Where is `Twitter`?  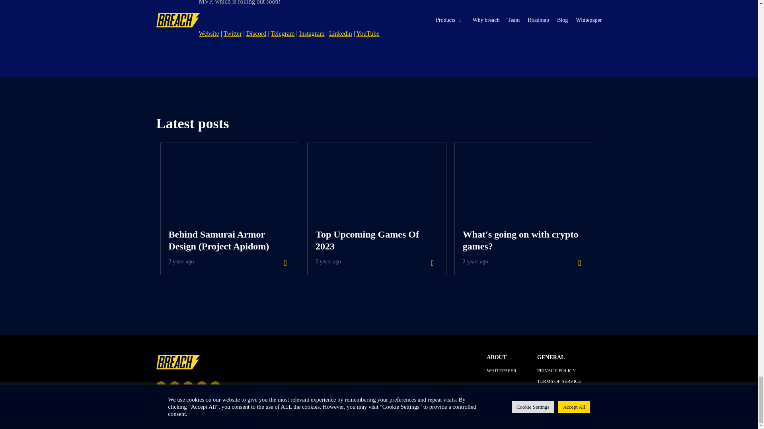 Twitter is located at coordinates (559, 381).